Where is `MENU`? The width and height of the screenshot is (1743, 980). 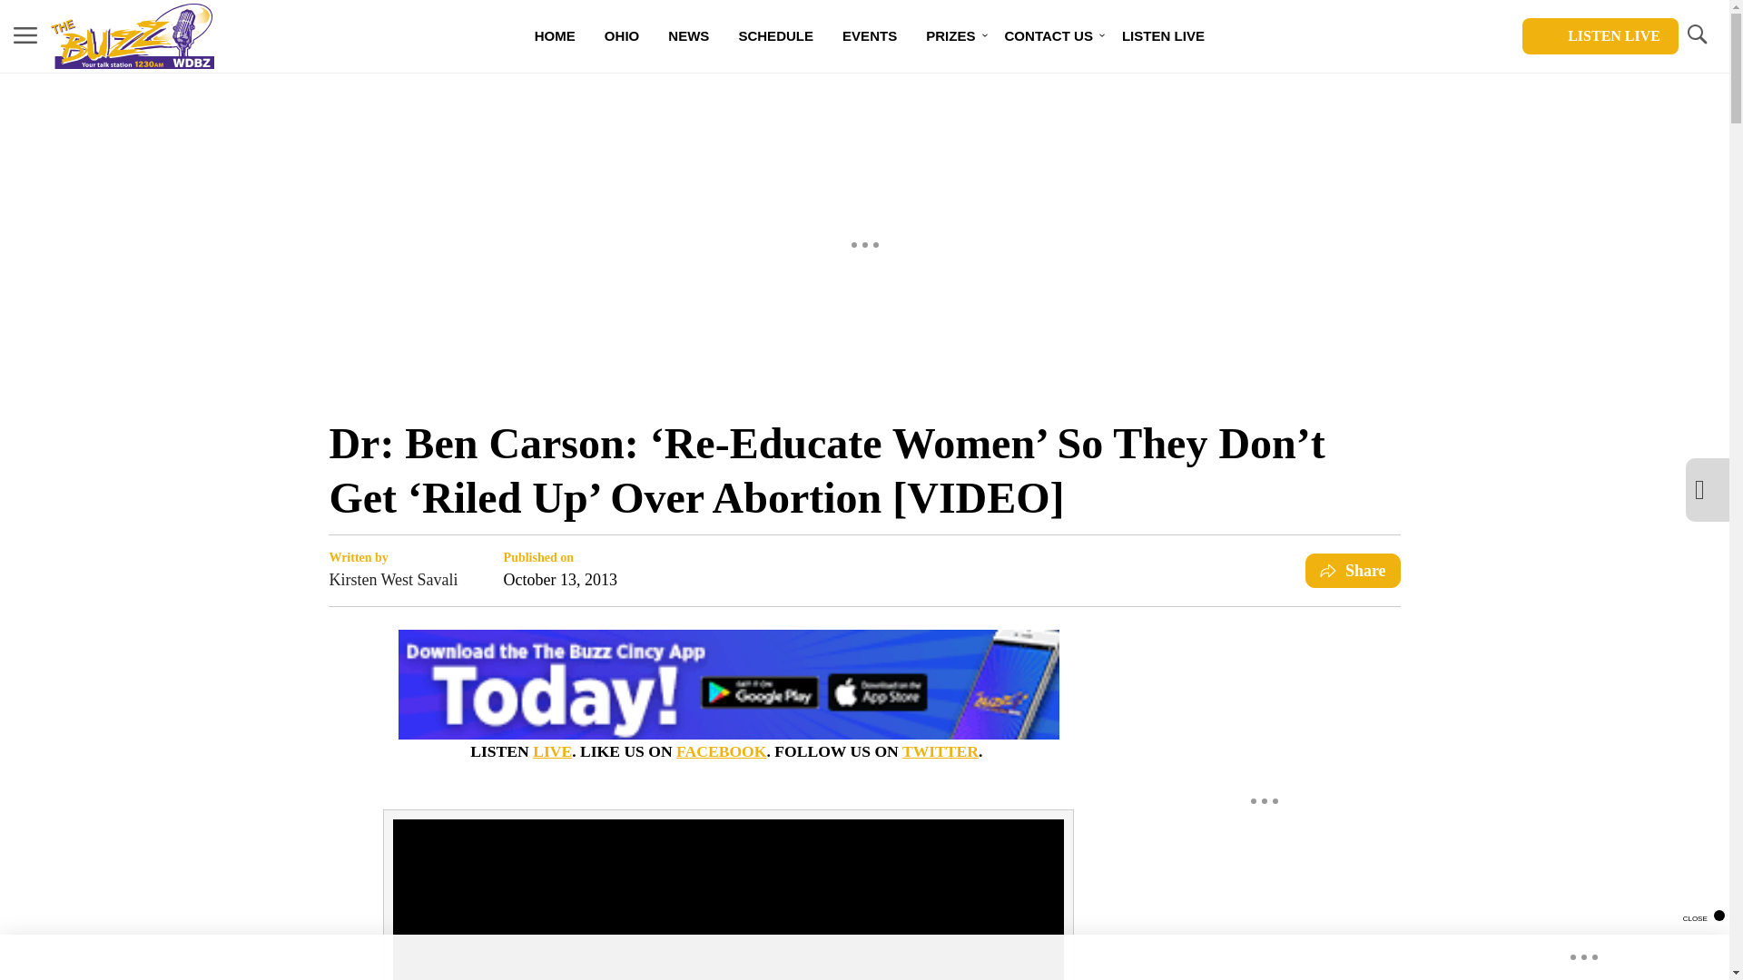 MENU is located at coordinates (25, 34).